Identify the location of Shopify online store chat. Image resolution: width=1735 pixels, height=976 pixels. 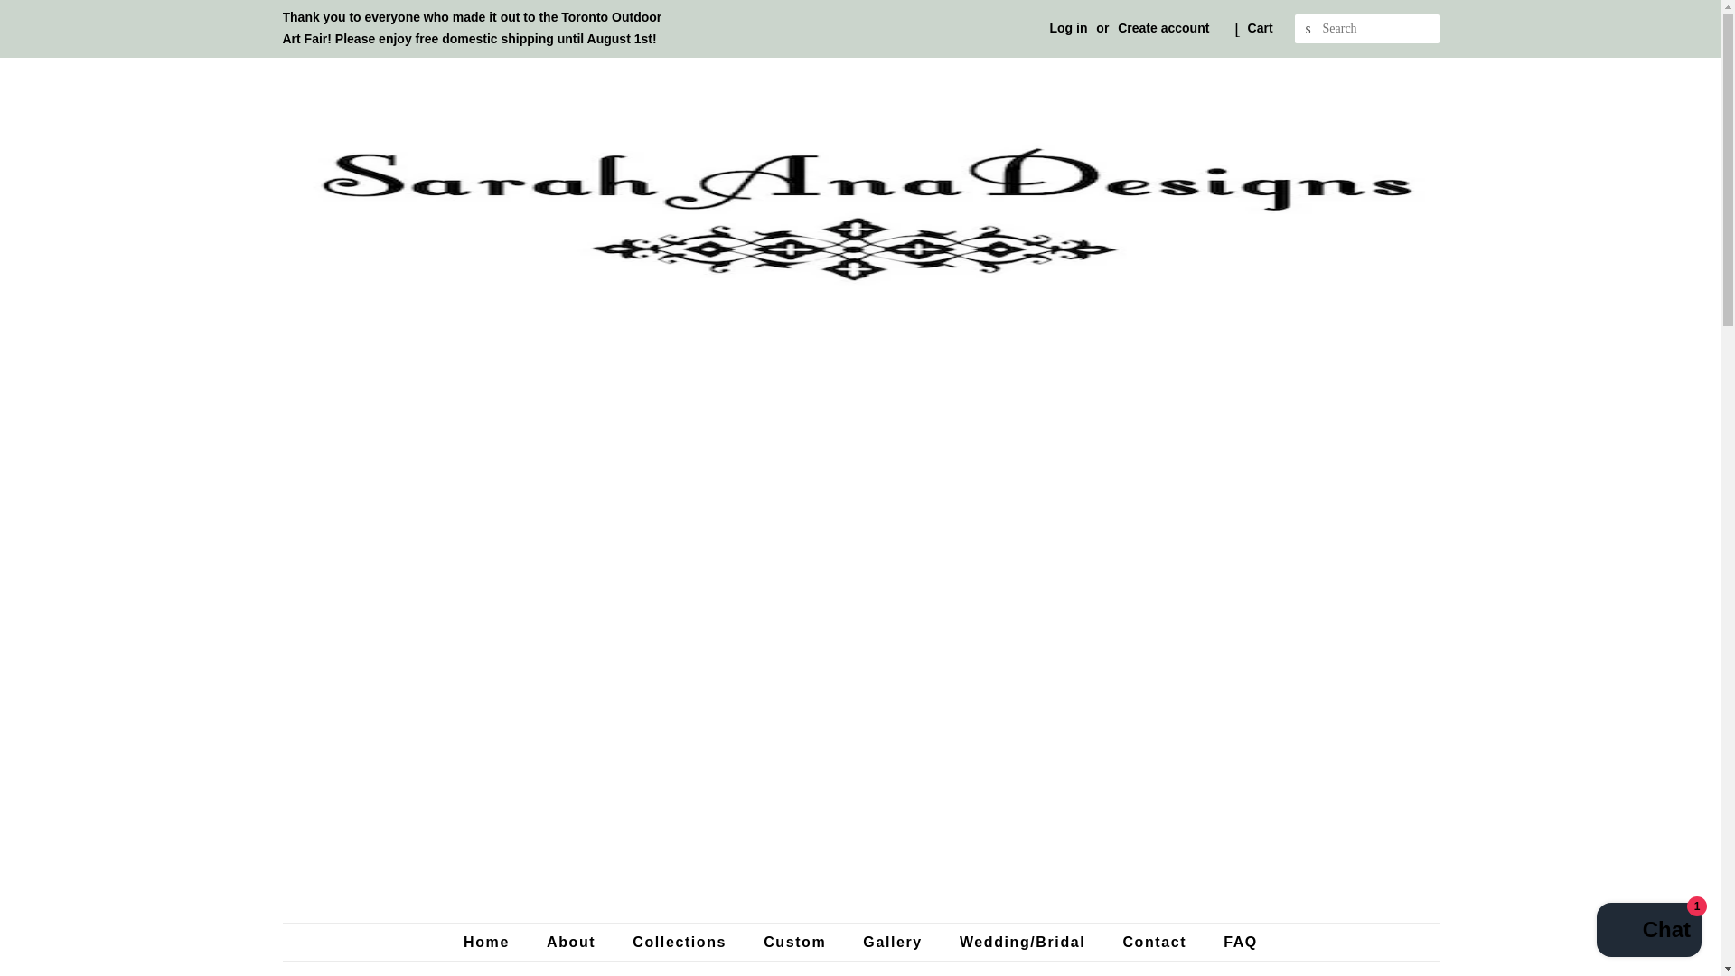
(1648, 932).